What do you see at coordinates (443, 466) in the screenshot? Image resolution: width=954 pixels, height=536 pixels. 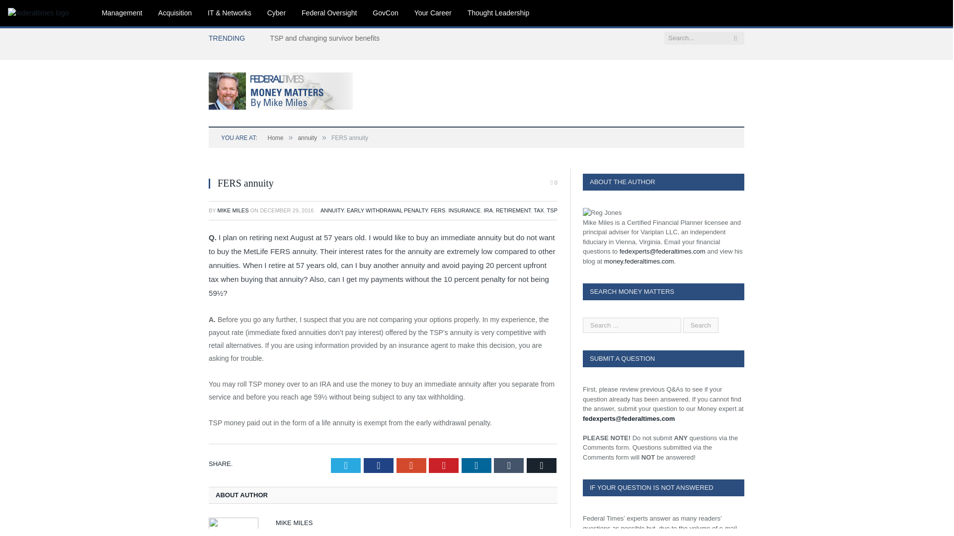 I see `Pinterest` at bounding box center [443, 466].